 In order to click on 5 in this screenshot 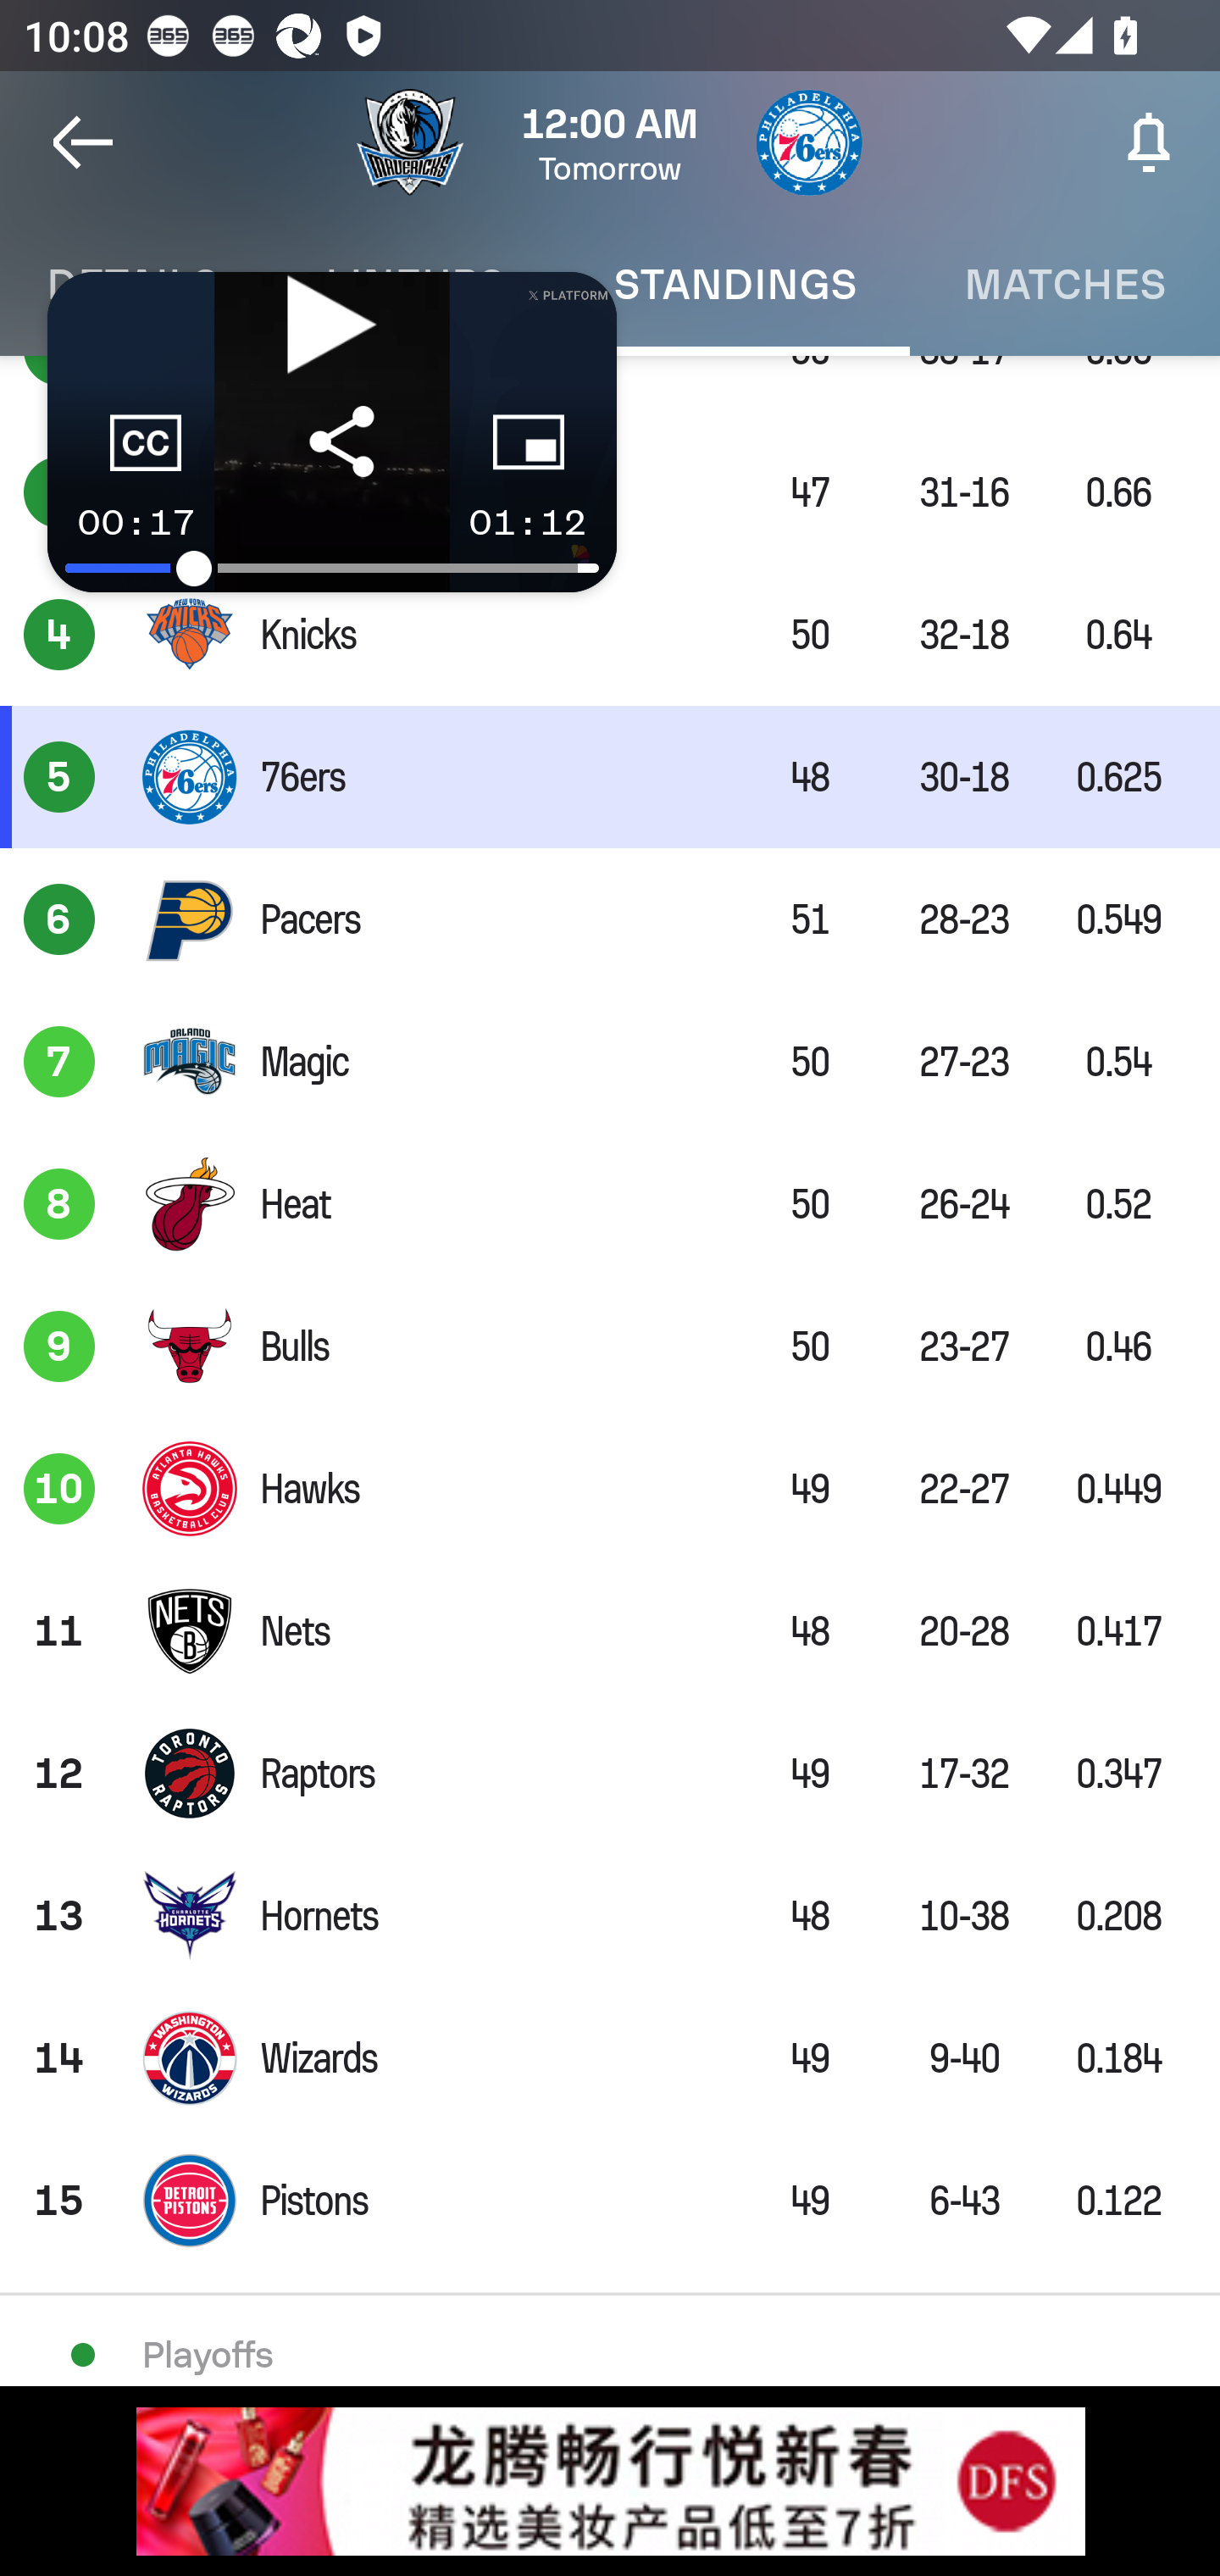, I will do `click(59, 776)`.